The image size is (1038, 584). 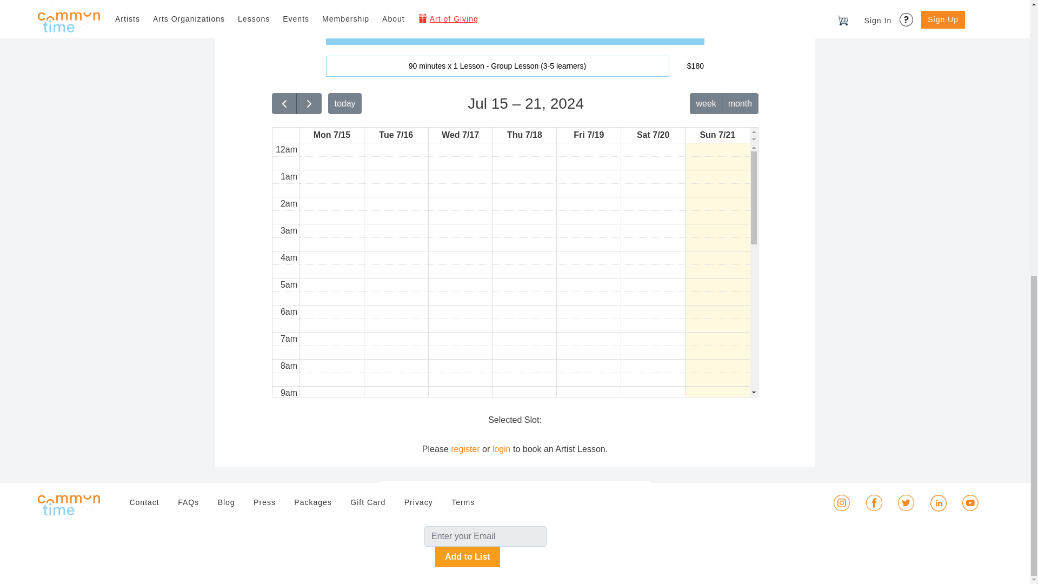 I want to click on 10am, so click(x=285, y=420).